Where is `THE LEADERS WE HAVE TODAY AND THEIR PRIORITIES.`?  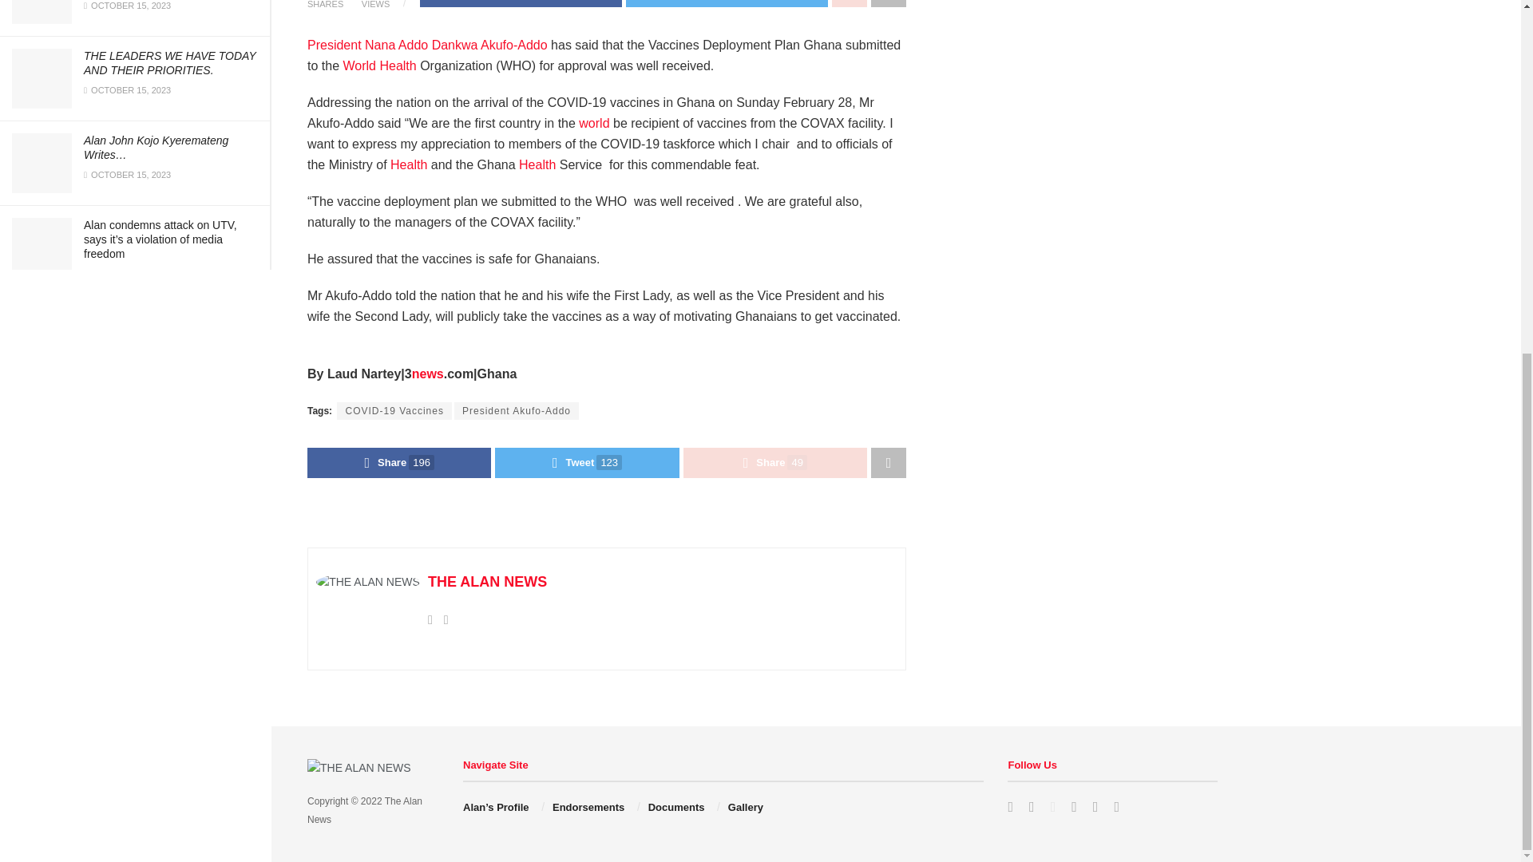
THE LEADERS WE HAVE TODAY AND THEIR PRIORITIES. is located at coordinates (169, 62).